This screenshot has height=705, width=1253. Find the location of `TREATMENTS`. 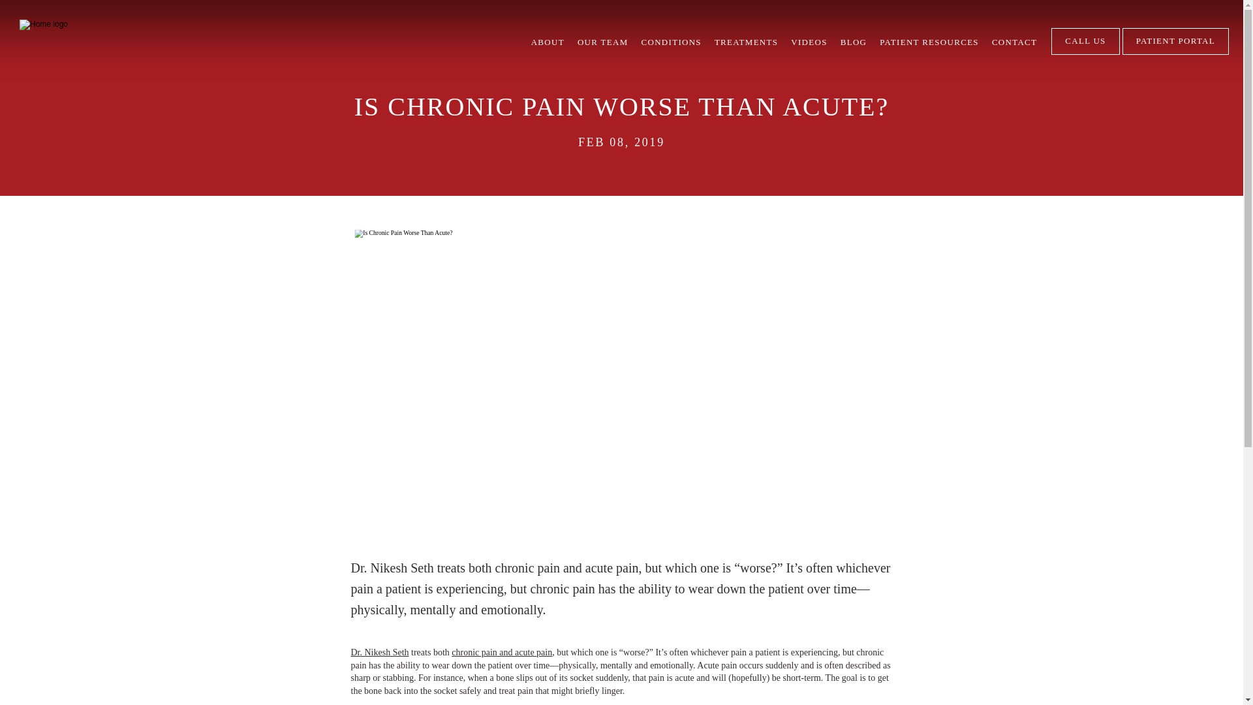

TREATMENTS is located at coordinates (746, 42).